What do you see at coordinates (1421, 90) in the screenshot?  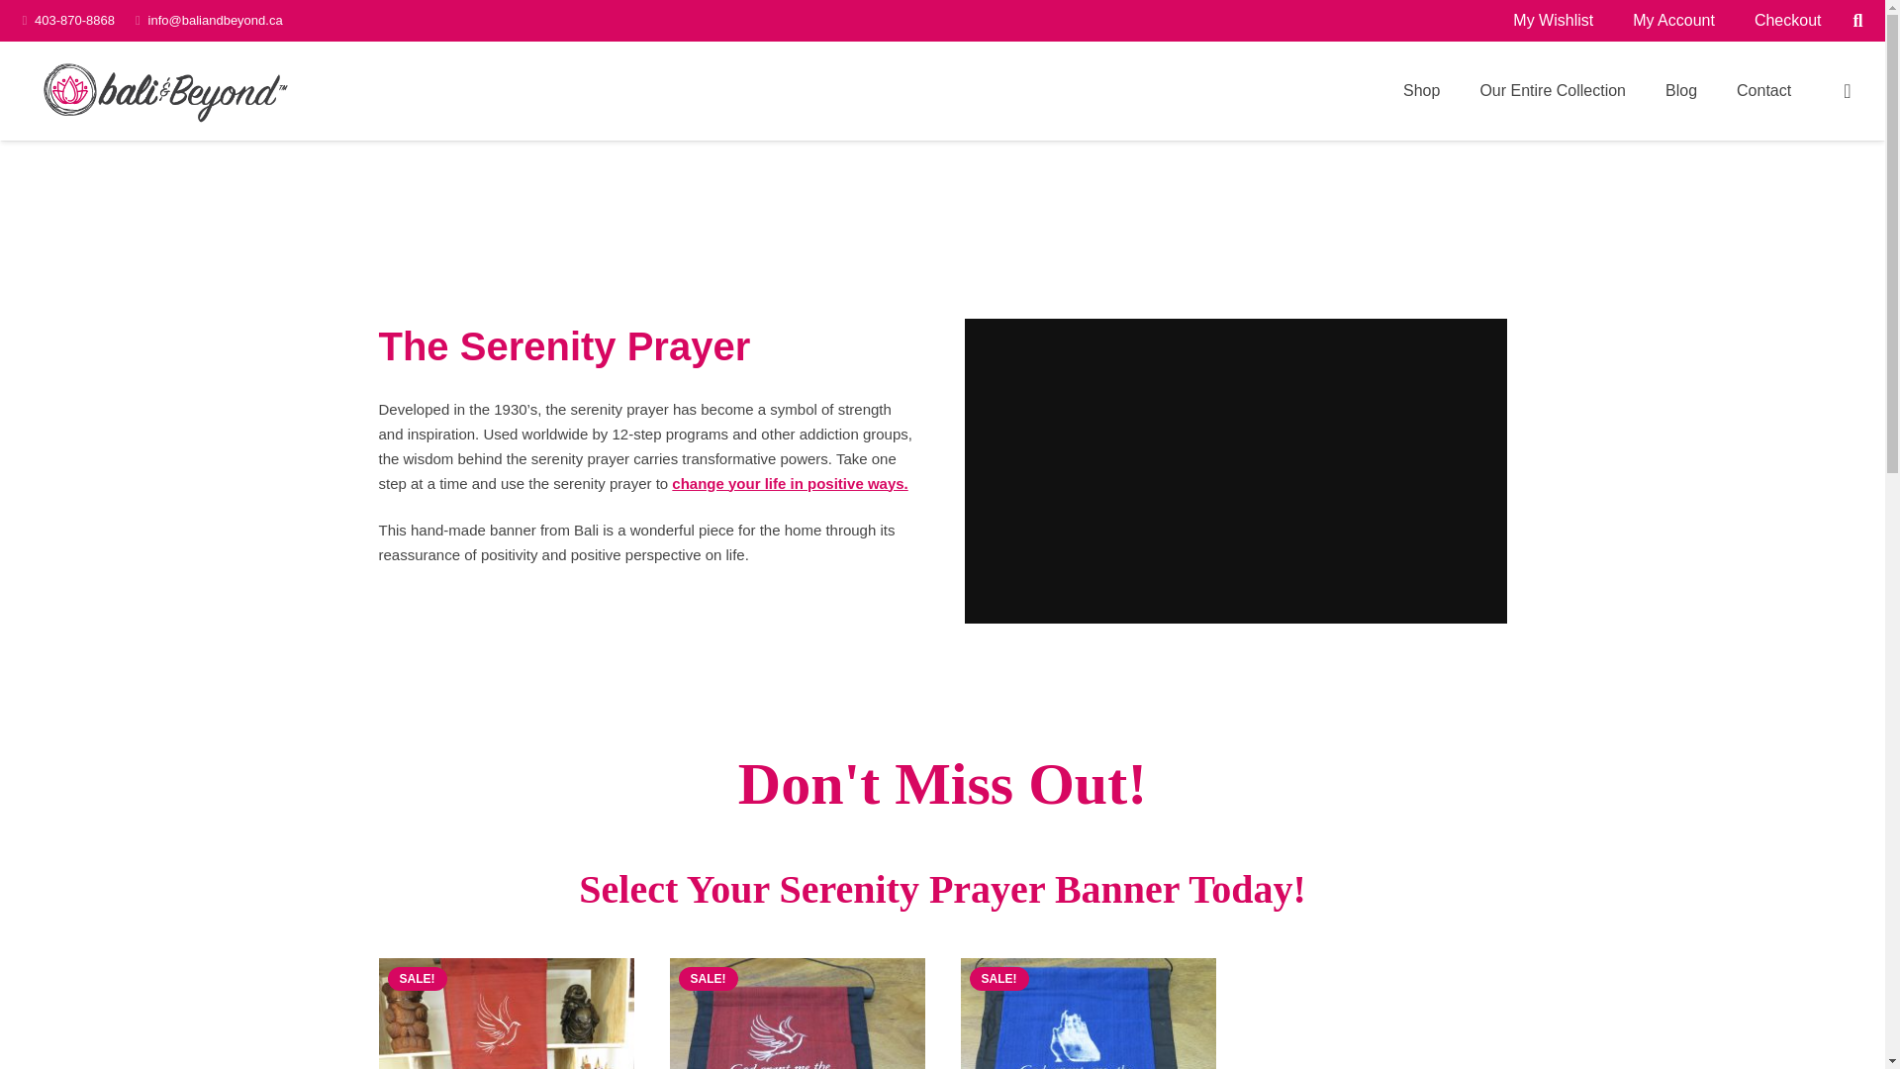 I see `Shop` at bounding box center [1421, 90].